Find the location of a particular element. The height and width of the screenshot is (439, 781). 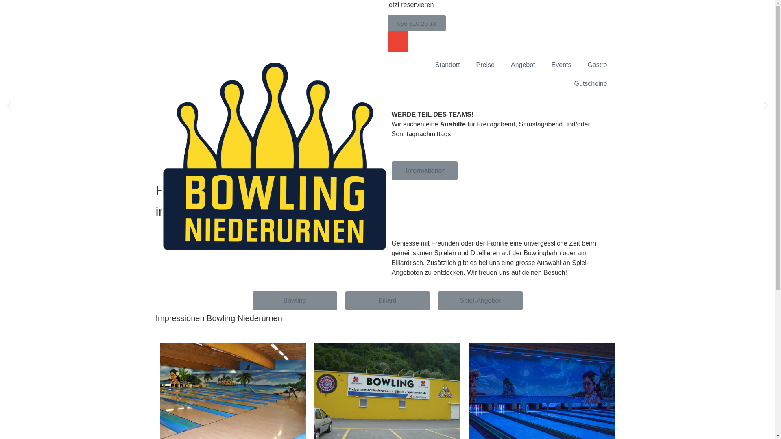

Informationen is located at coordinates (425, 171).